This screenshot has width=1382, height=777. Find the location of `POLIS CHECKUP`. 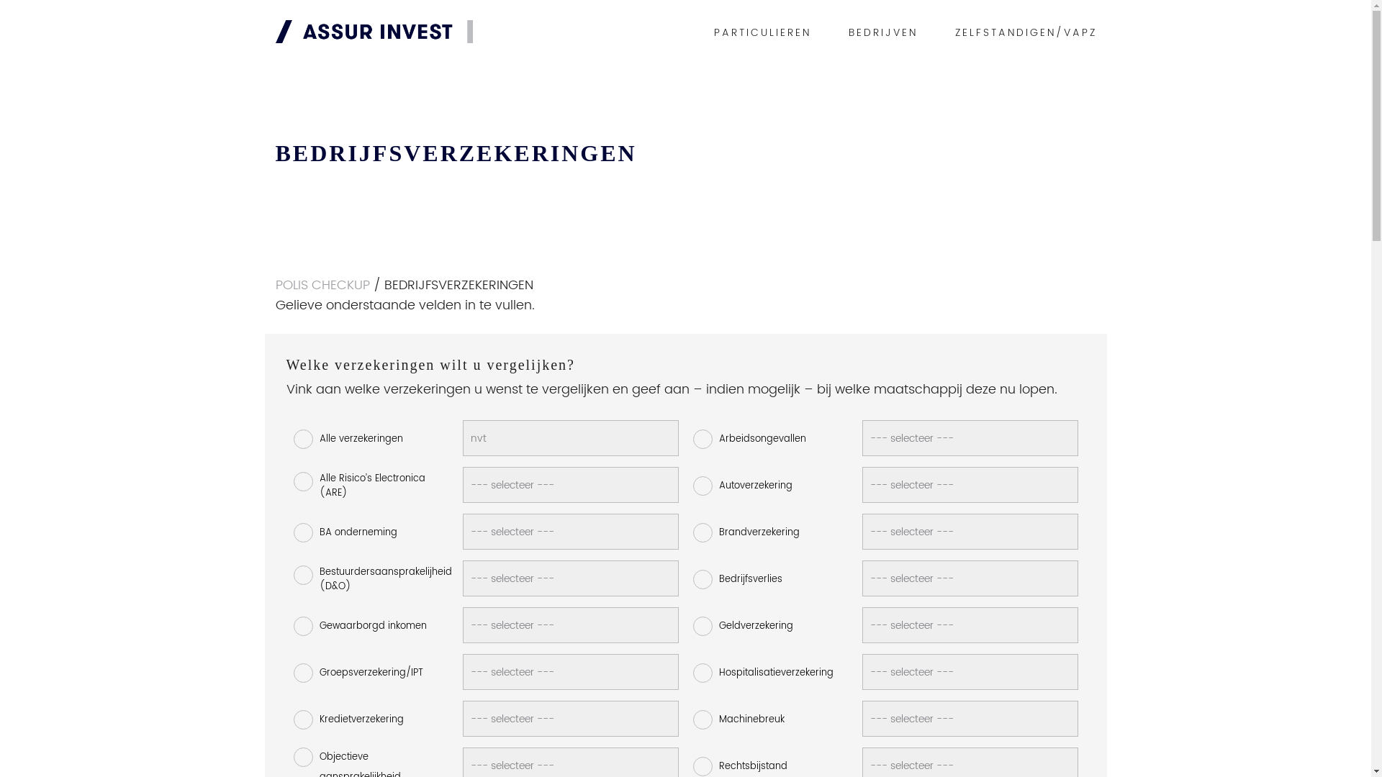

POLIS CHECKUP is located at coordinates (322, 285).